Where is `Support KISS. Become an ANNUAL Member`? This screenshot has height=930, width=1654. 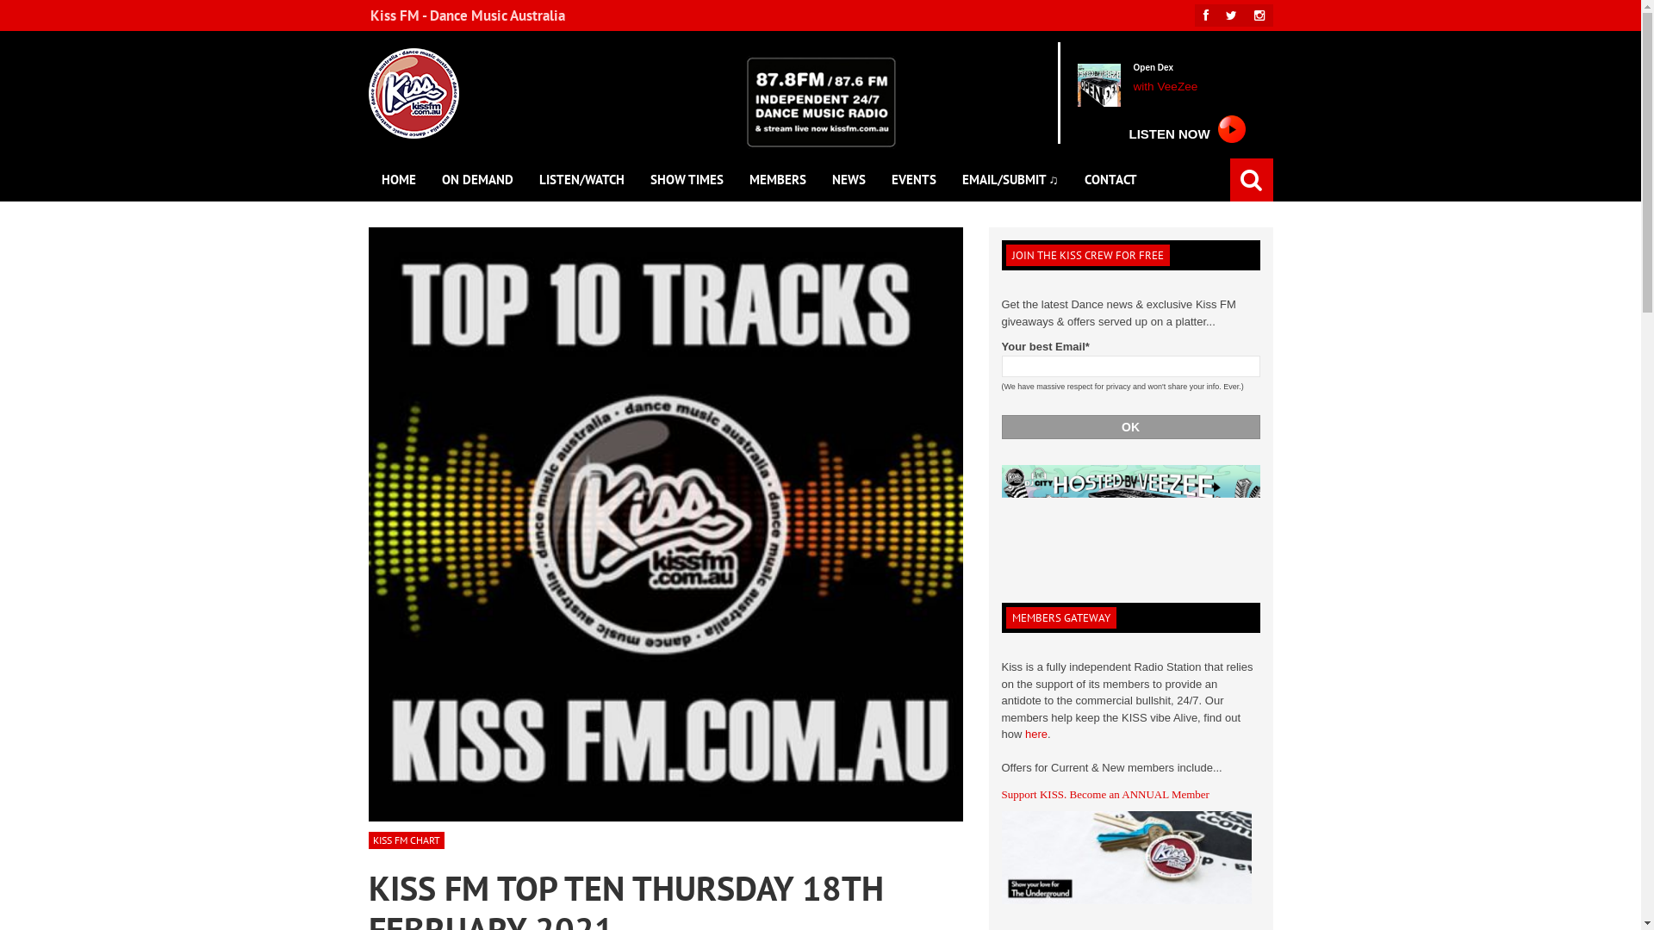 Support KISS. Become an ANNUAL Member is located at coordinates (1126, 858).